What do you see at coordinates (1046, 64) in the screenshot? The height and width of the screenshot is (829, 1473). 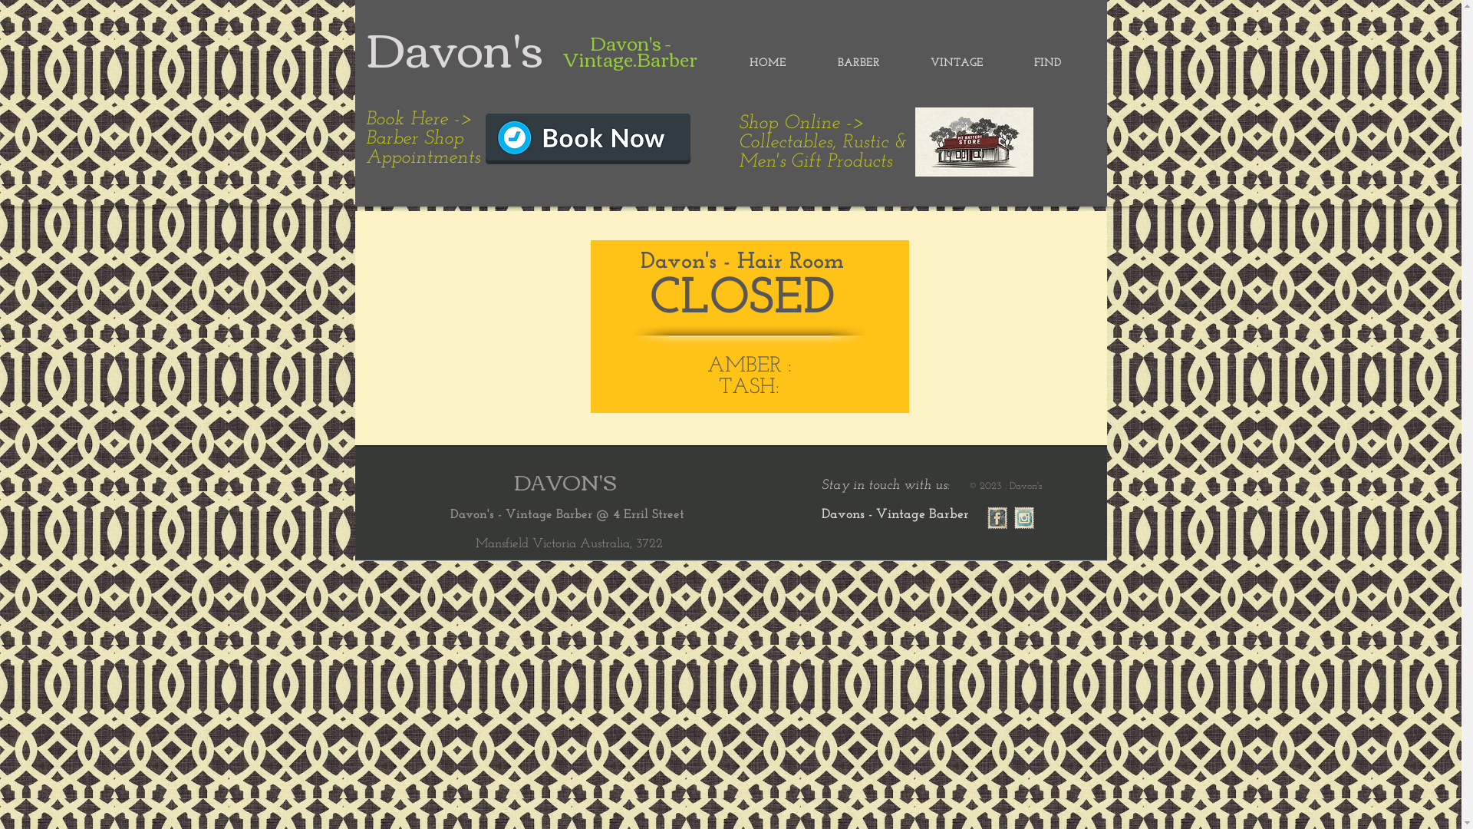 I see `FIND` at bounding box center [1046, 64].